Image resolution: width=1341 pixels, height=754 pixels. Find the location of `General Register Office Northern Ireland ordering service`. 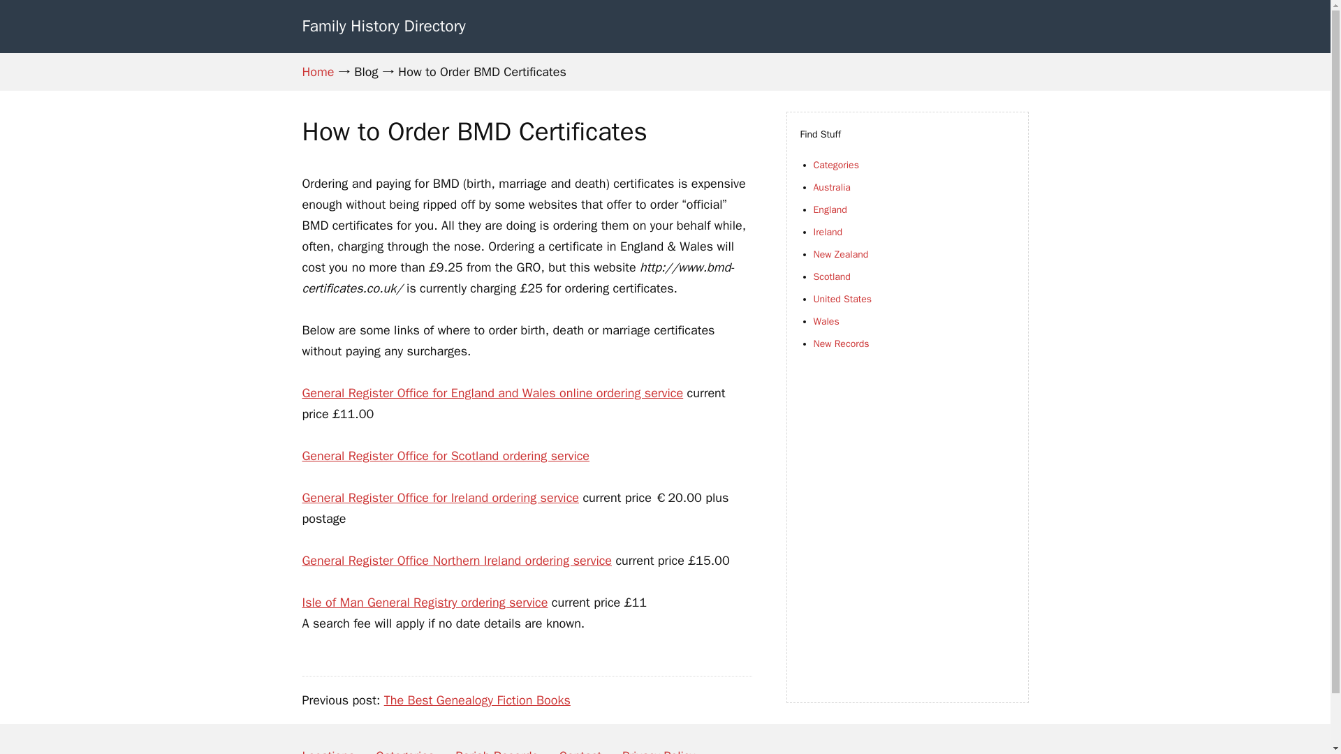

General Register Office Northern Ireland ordering service is located at coordinates (457, 560).